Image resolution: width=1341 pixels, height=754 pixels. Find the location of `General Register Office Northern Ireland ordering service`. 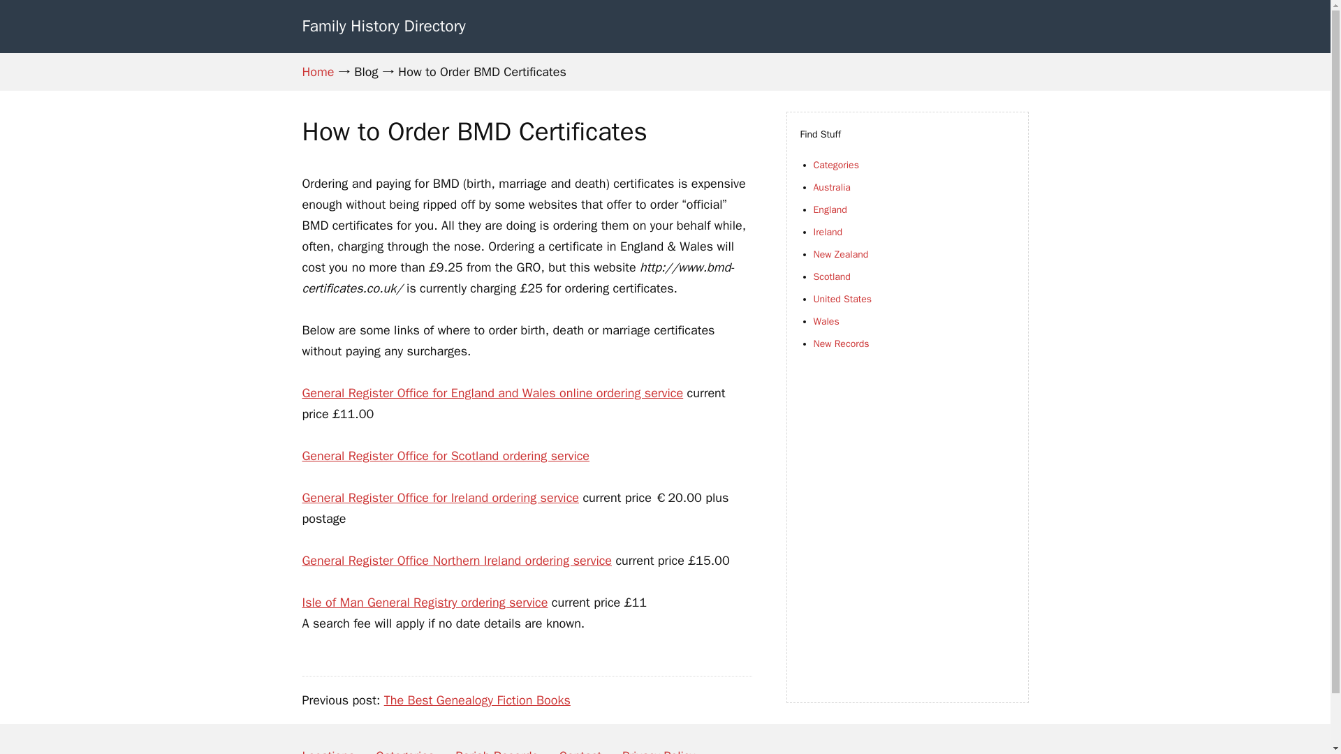

General Register Office Northern Ireland ordering service is located at coordinates (457, 560).